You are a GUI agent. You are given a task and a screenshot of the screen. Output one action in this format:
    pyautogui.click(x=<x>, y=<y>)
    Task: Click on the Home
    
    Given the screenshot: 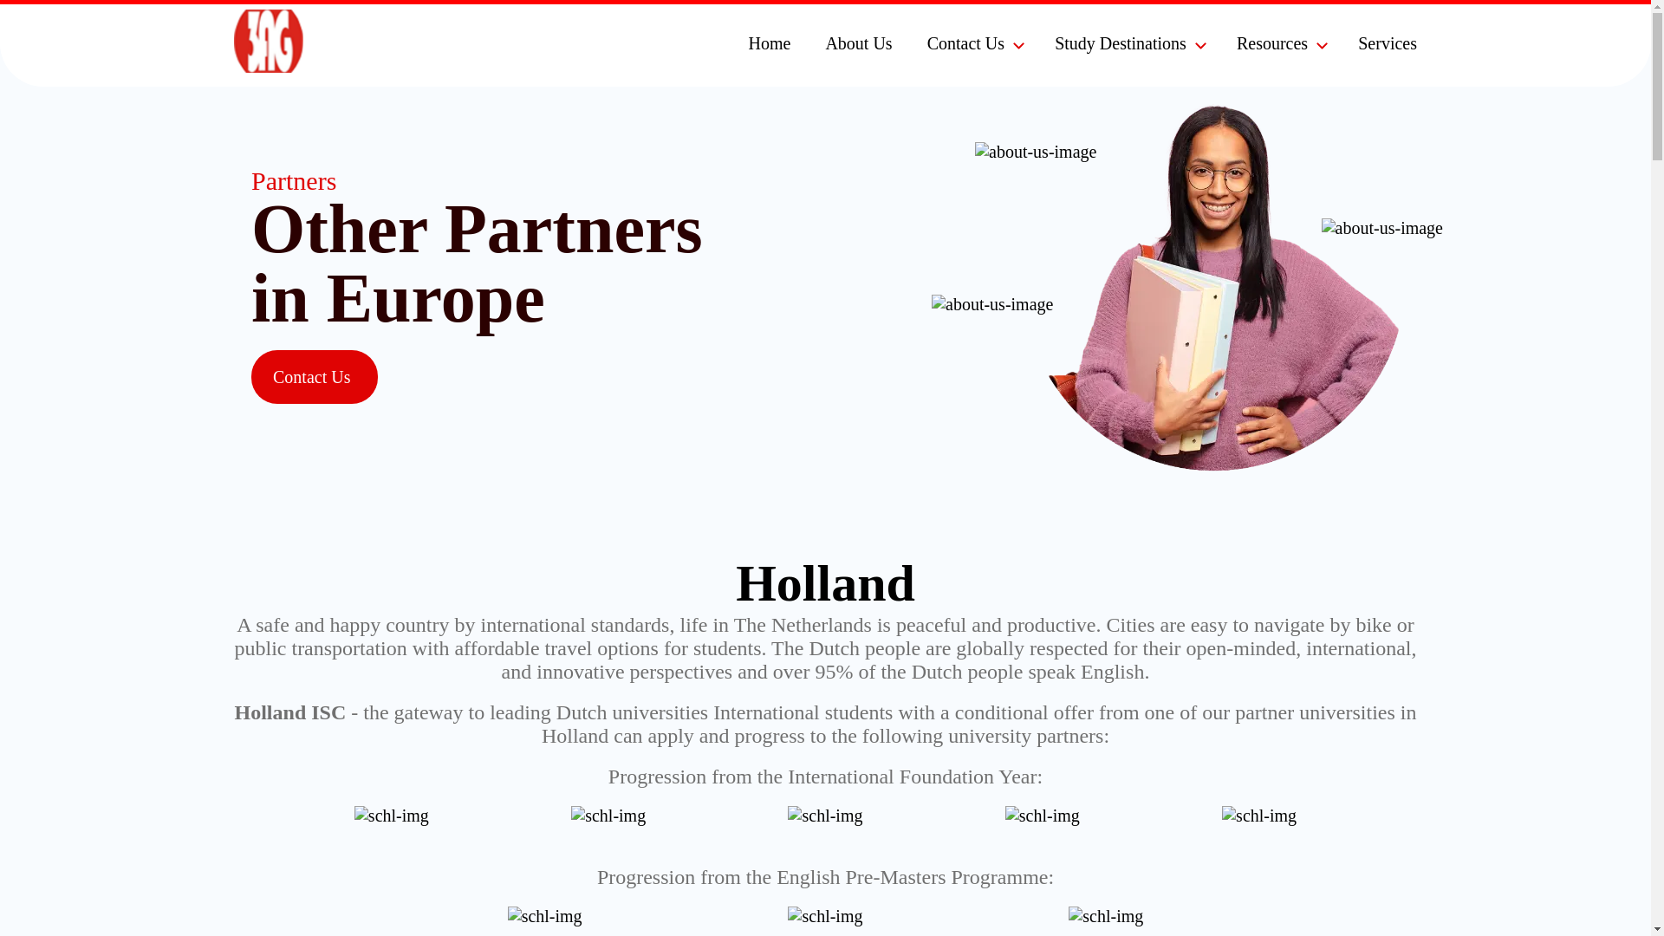 What is the action you would take?
    pyautogui.click(x=772, y=42)
    